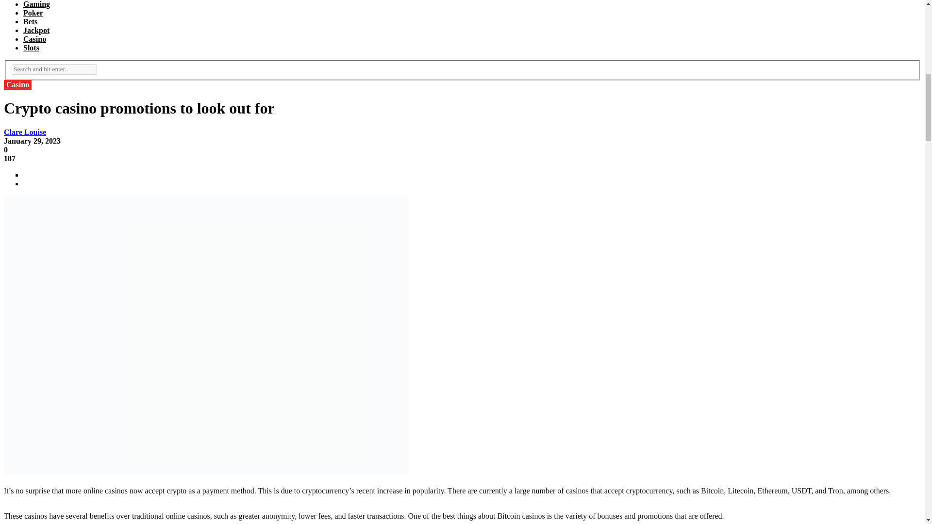  Describe the element at coordinates (31, 48) in the screenshot. I see `Slots` at that location.